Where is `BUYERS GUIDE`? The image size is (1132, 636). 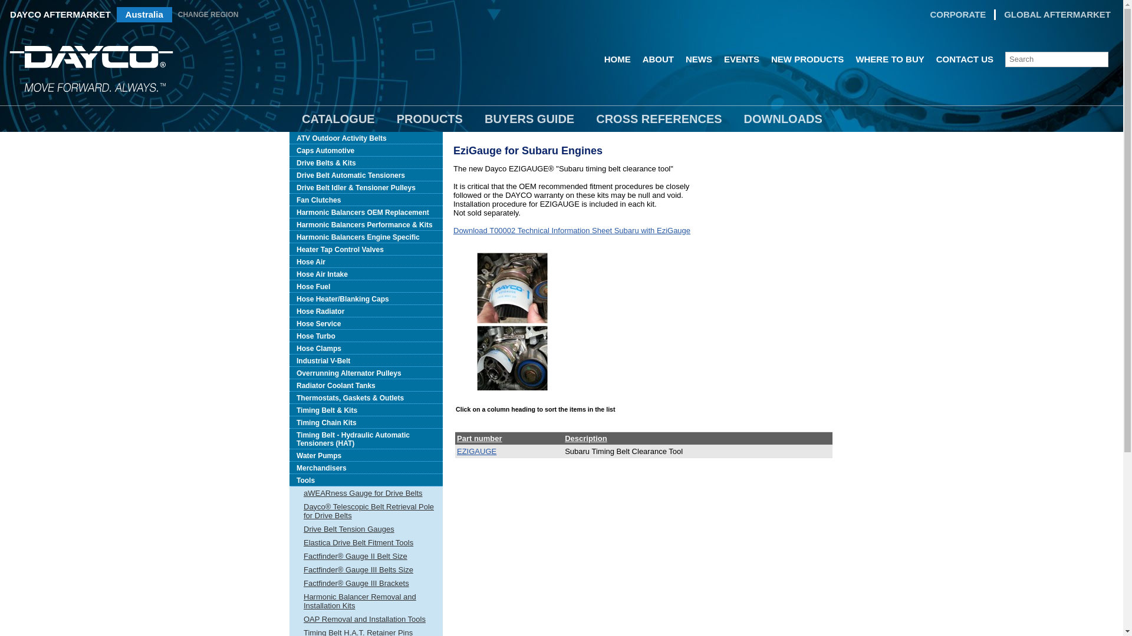
BUYERS GUIDE is located at coordinates (529, 119).